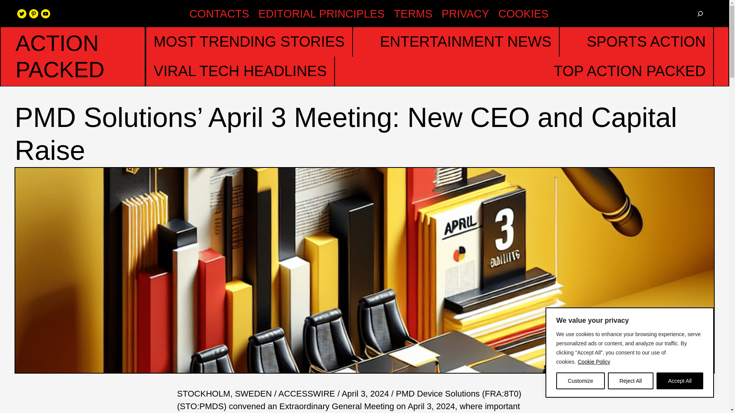 The image size is (735, 413). What do you see at coordinates (580, 381) in the screenshot?
I see `Customize` at bounding box center [580, 381].